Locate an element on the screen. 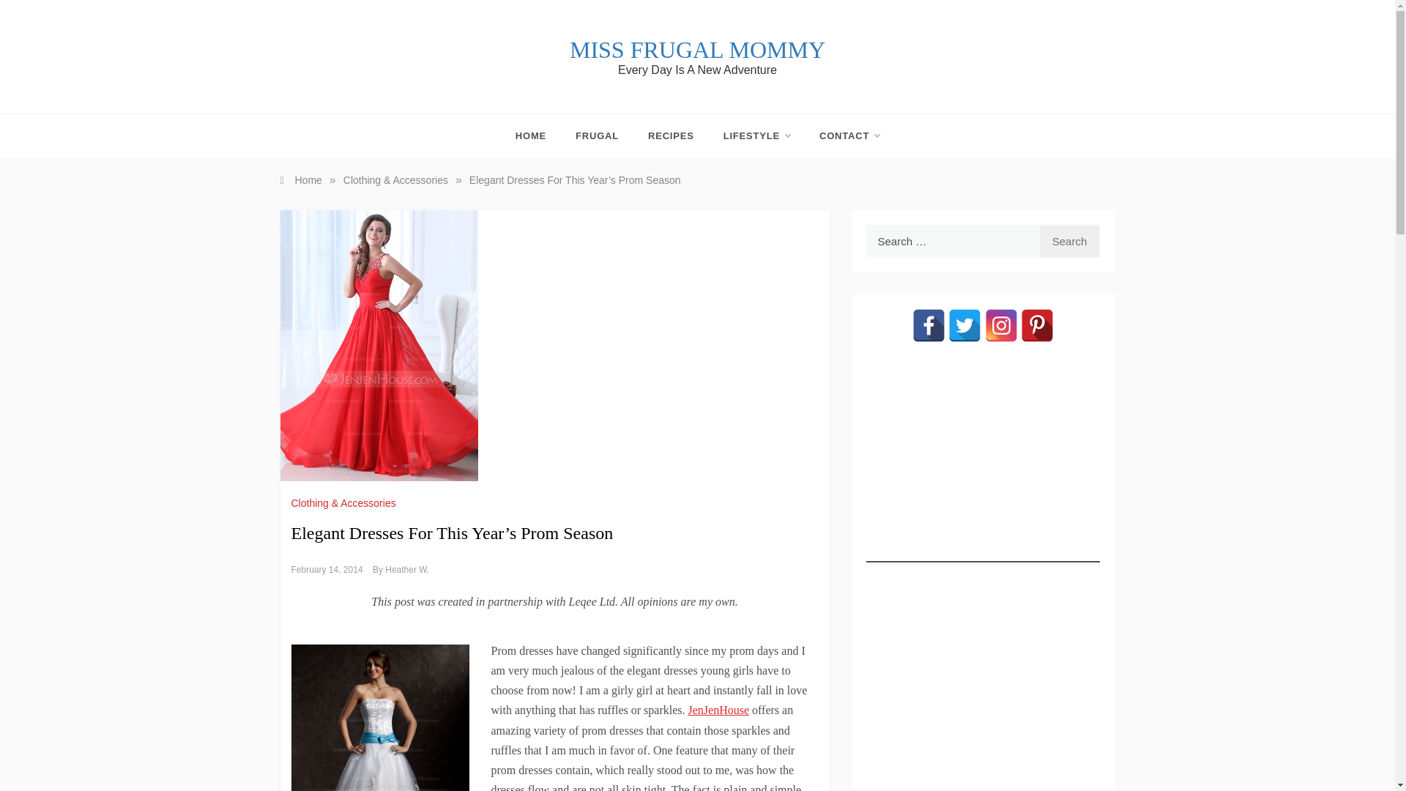 This screenshot has width=1406, height=791. Pinterest is located at coordinates (1037, 325).